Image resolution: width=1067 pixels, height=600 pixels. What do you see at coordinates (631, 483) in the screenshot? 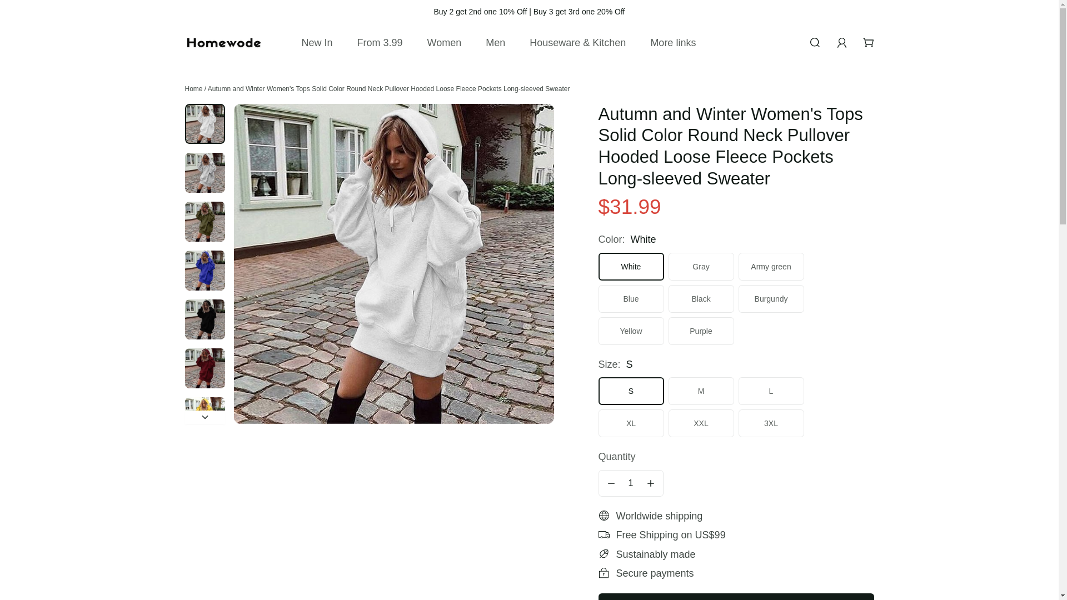
I see `1` at bounding box center [631, 483].